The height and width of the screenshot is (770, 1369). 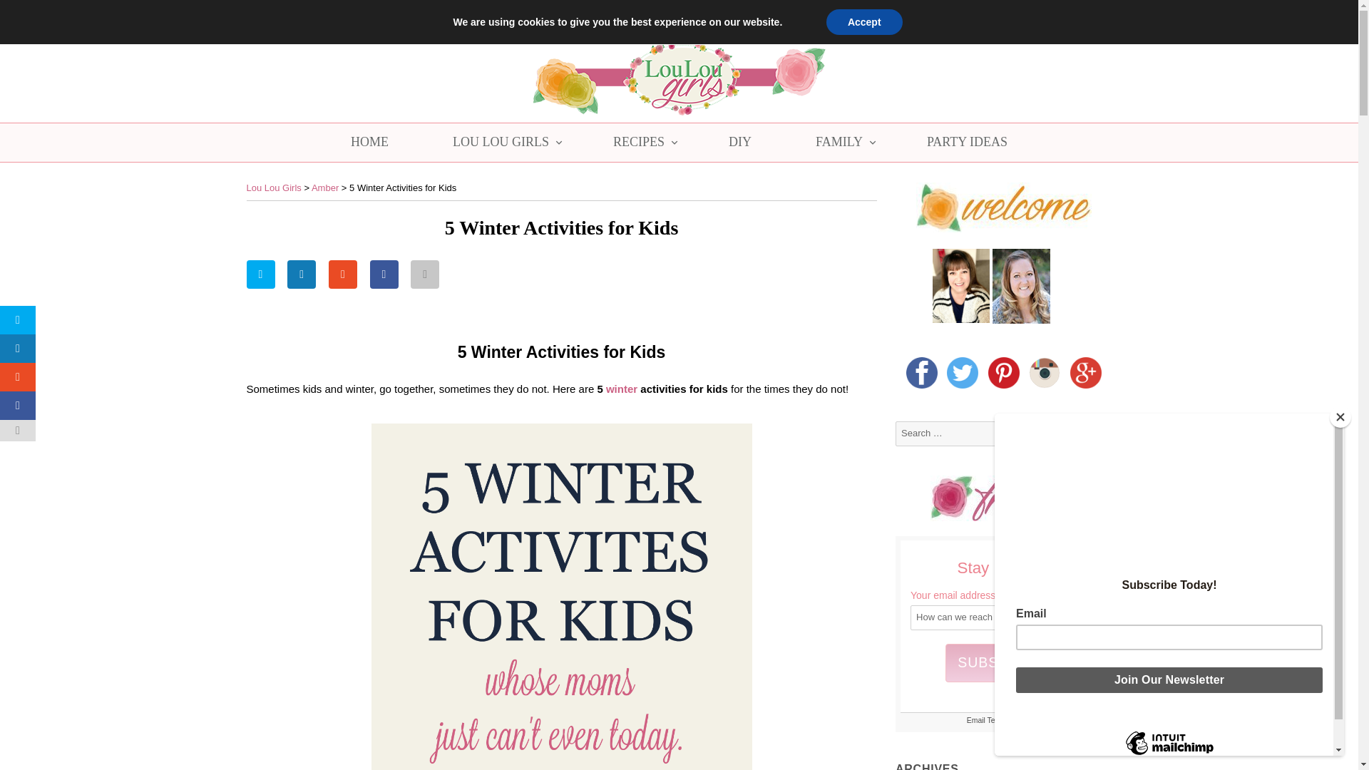 I want to click on Twitter, so click(x=1022, y=15).